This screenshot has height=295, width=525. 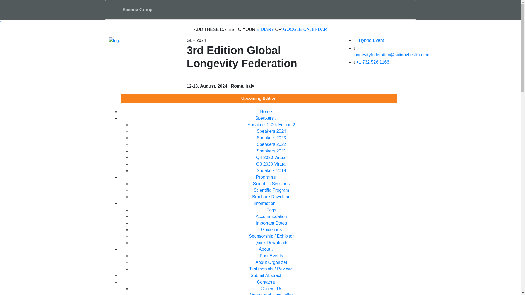 What do you see at coordinates (138, 10) in the screenshot?
I see `Sciinov Group` at bounding box center [138, 10].